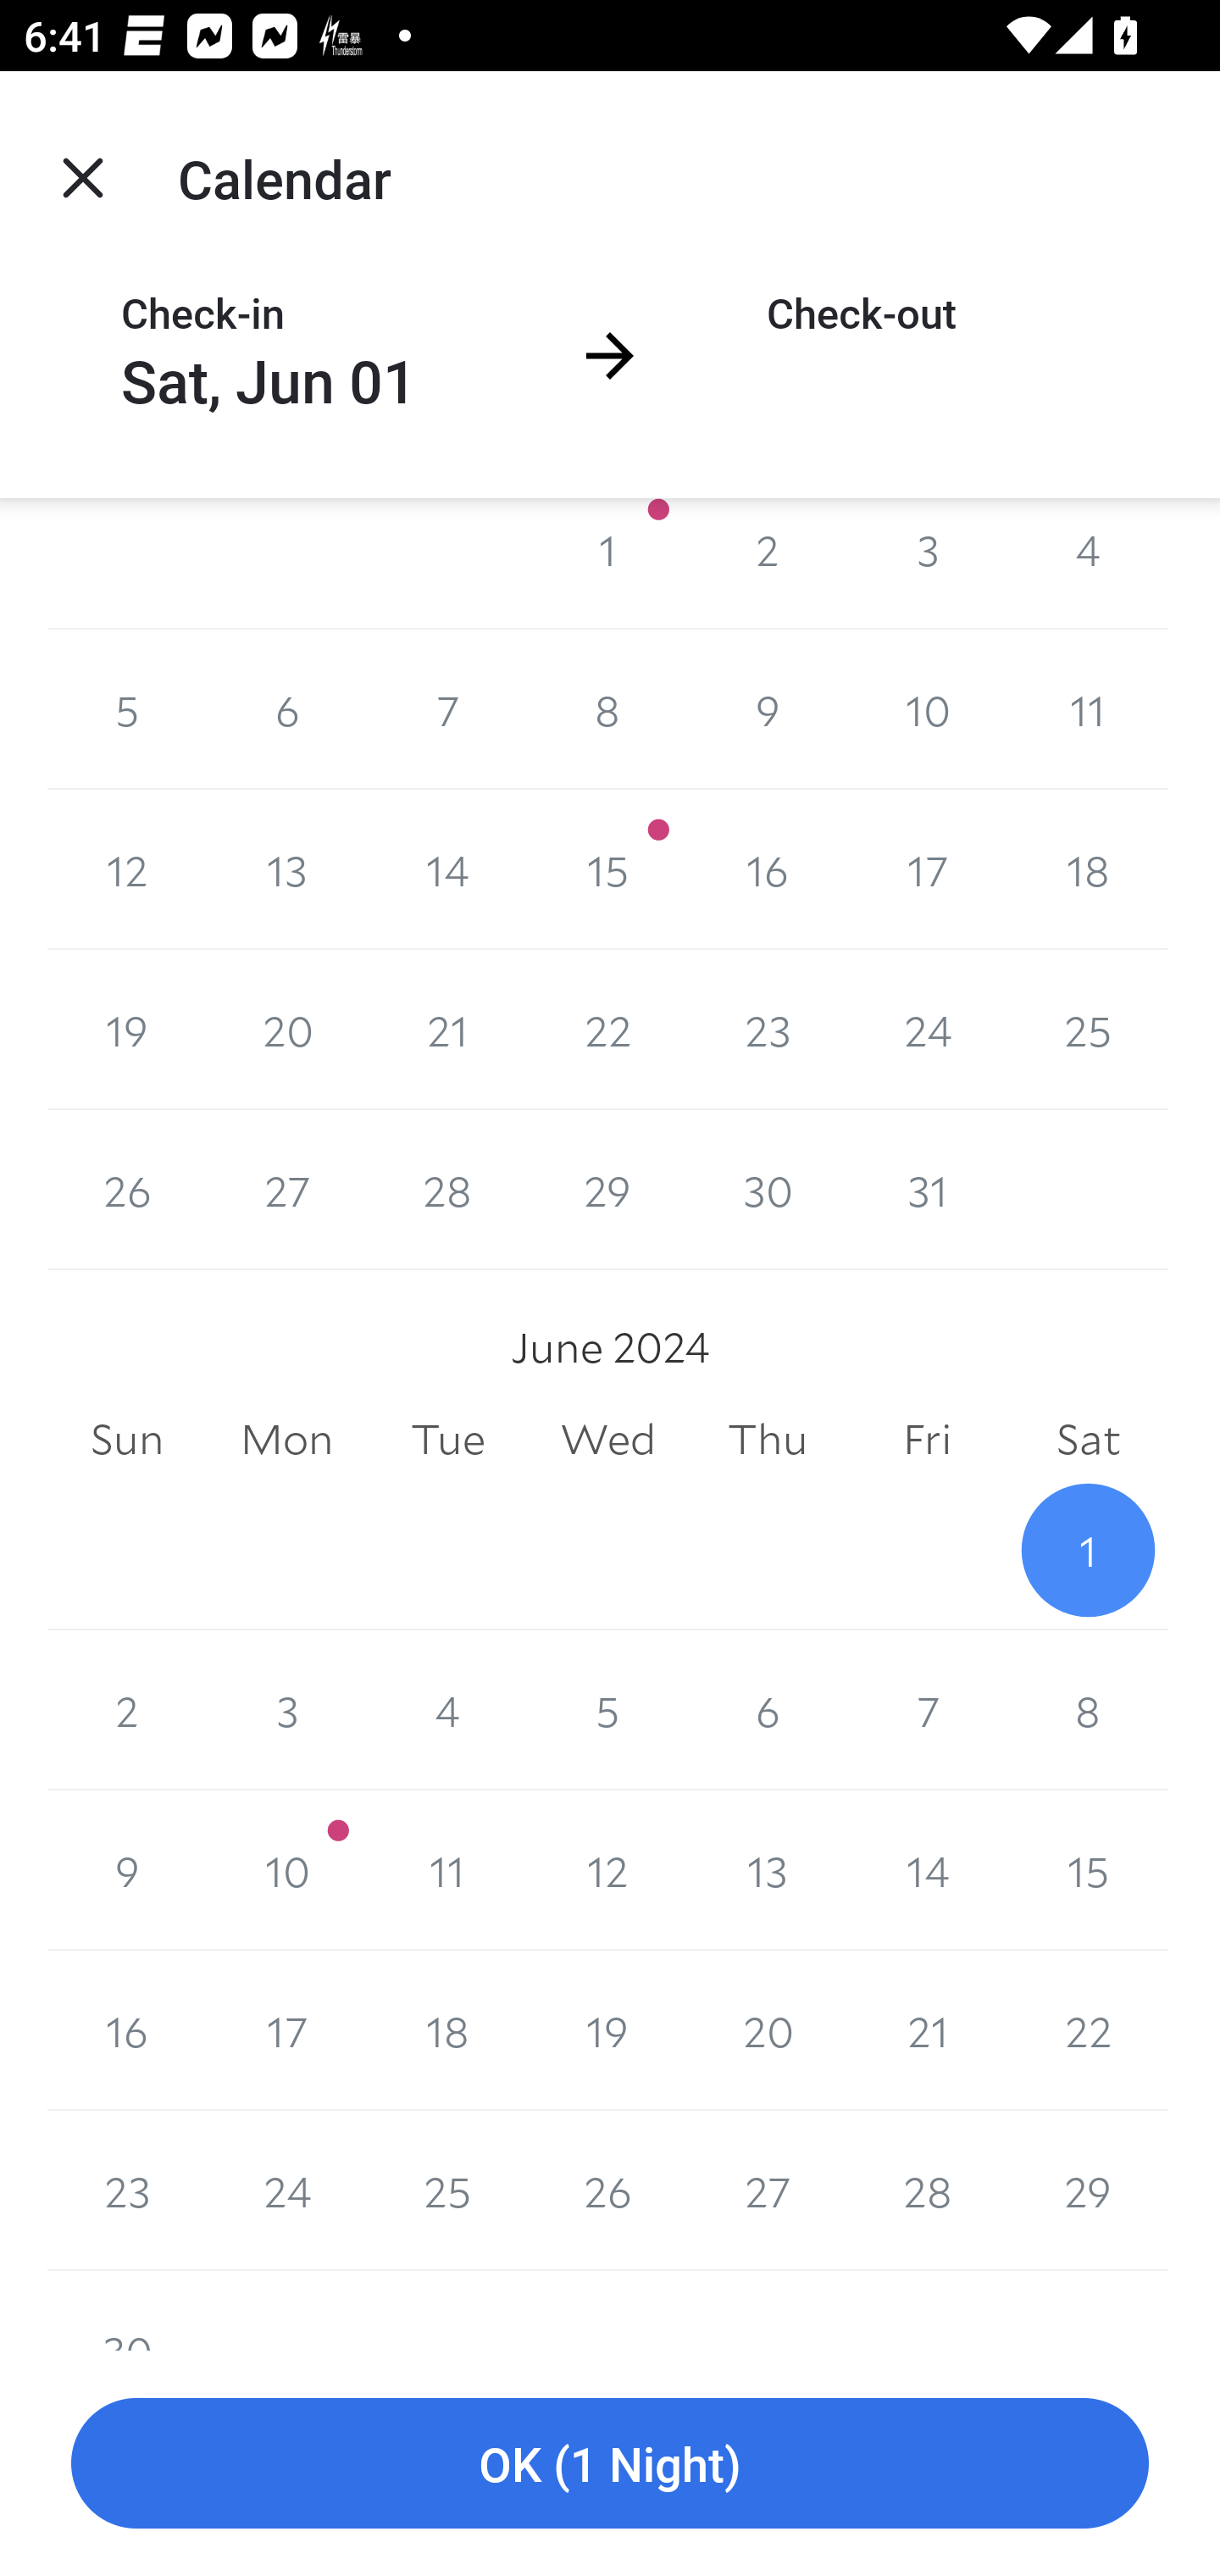 This screenshot has height=2576, width=1220. Describe the element at coordinates (1088, 1030) in the screenshot. I see `25 25 May 2024` at that location.